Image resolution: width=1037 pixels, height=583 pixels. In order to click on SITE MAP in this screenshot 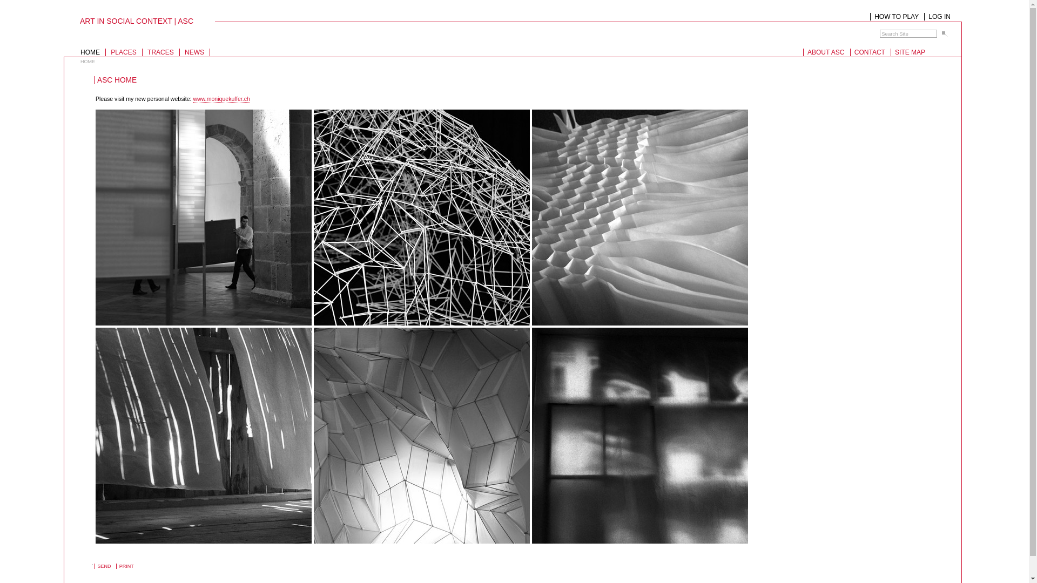, I will do `click(908, 52)`.